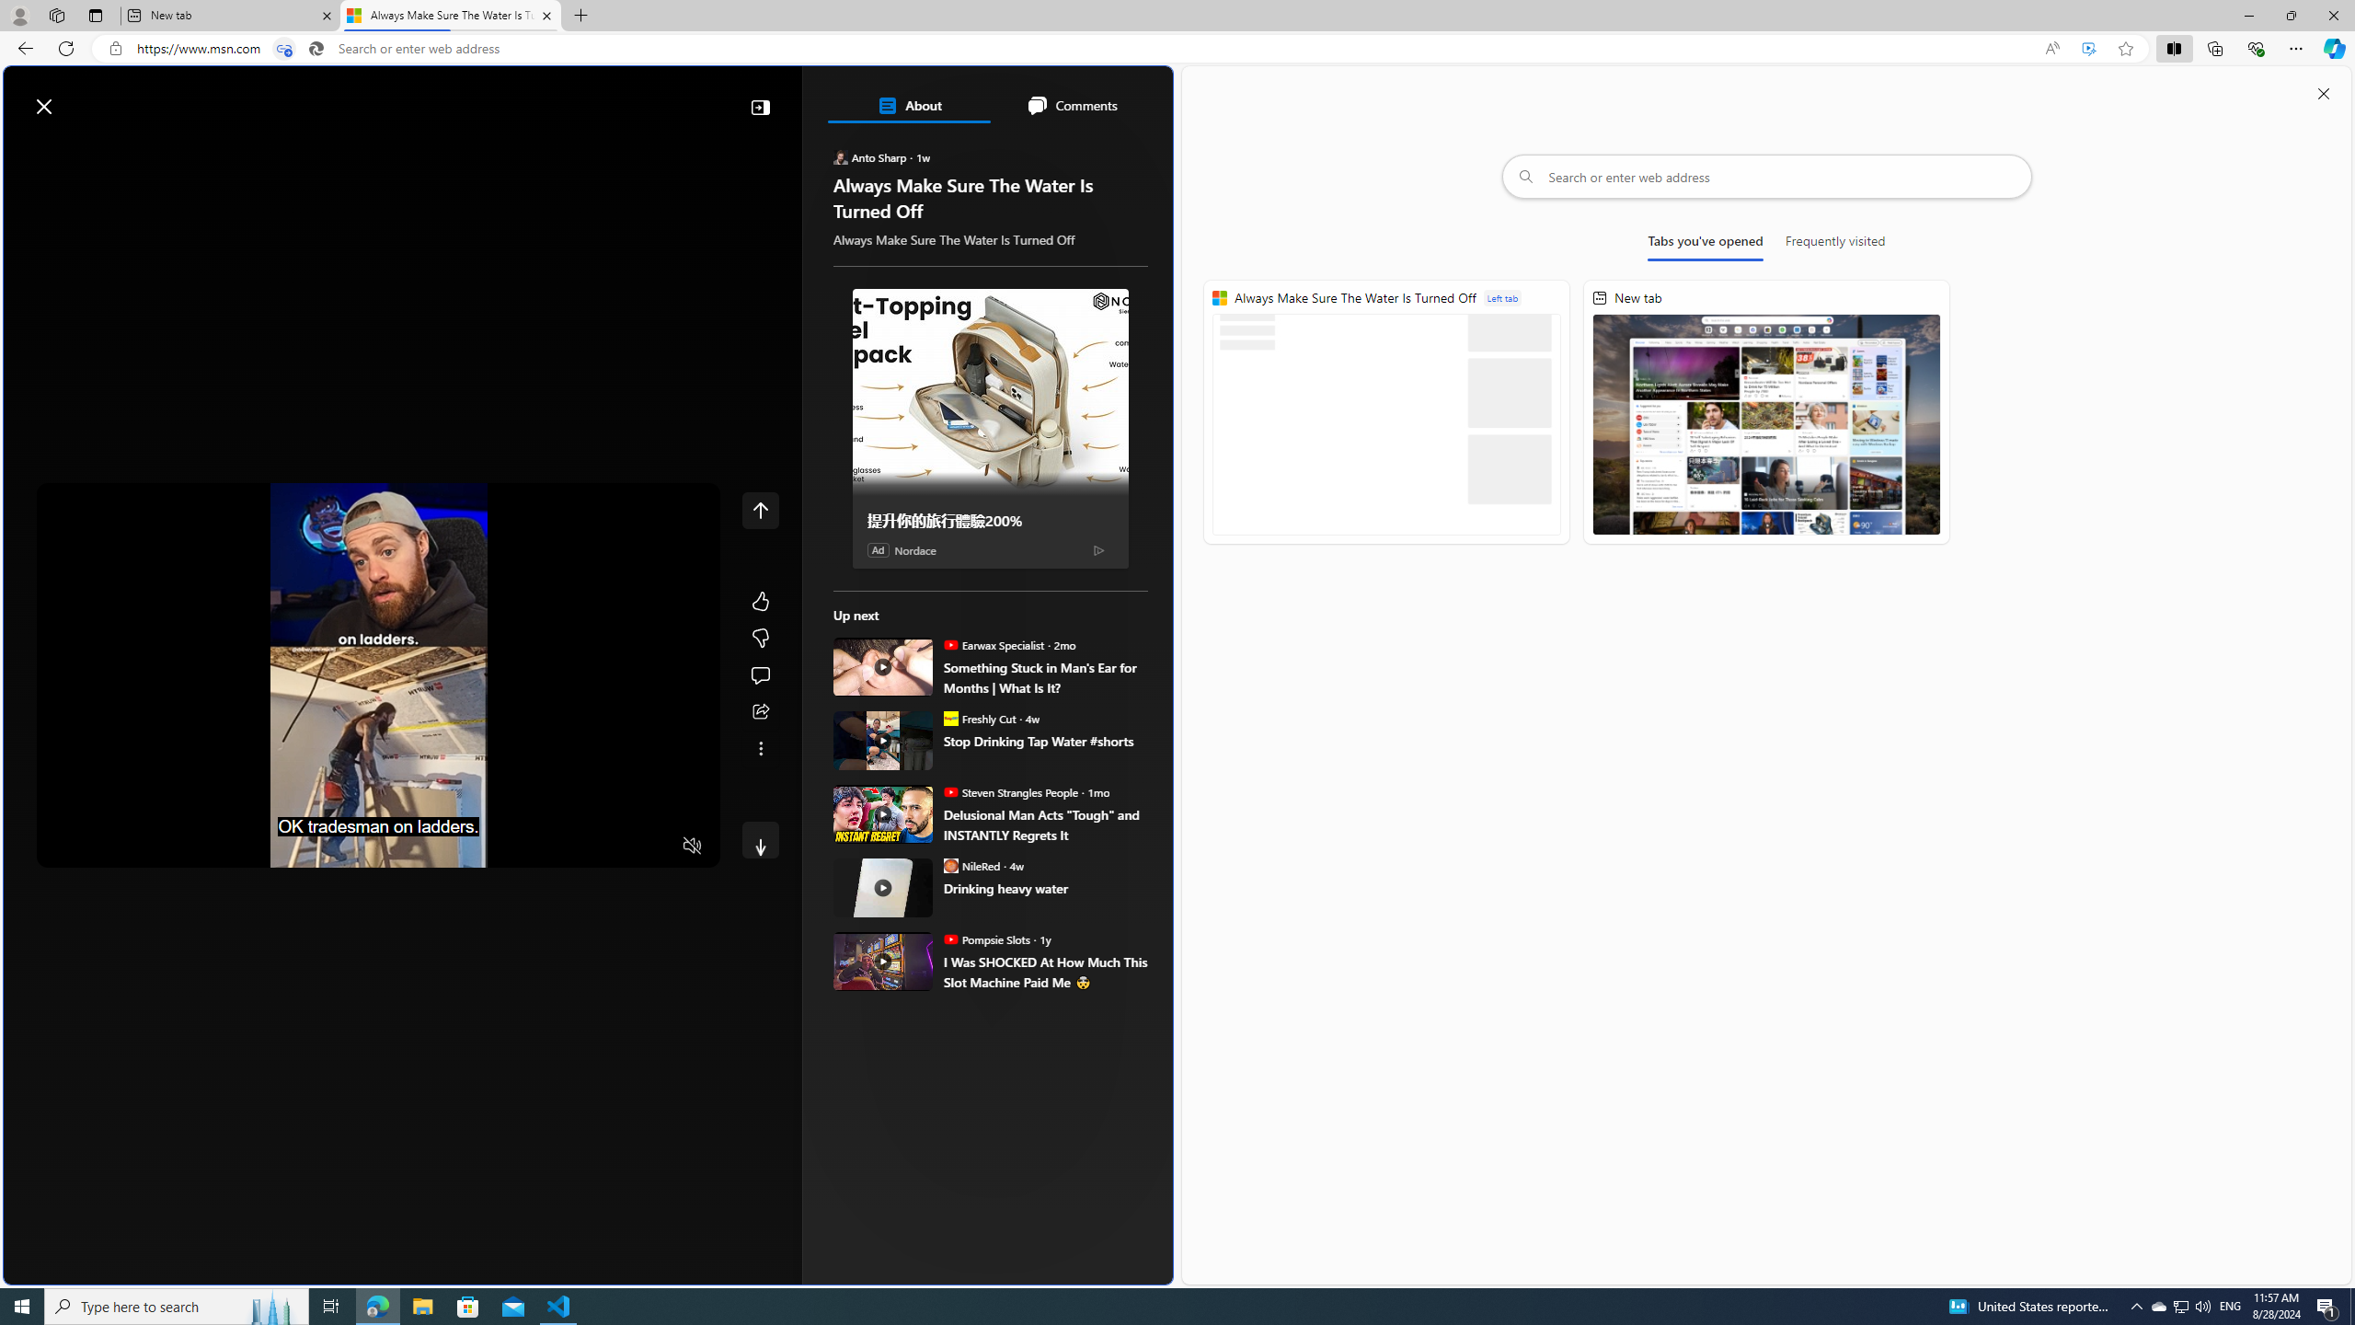 This screenshot has width=2355, height=1325. Describe the element at coordinates (1103, 1269) in the screenshot. I see `Feedback` at that location.